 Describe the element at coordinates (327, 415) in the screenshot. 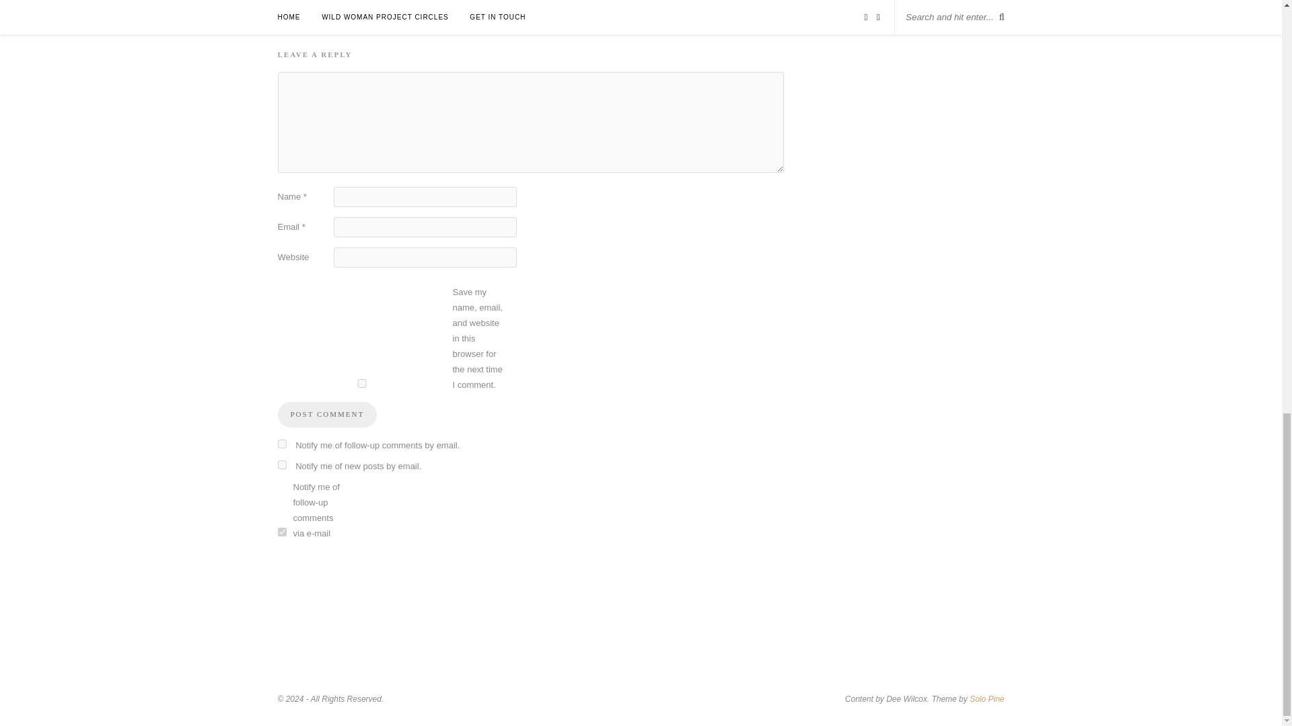

I see `Post Comment` at that location.